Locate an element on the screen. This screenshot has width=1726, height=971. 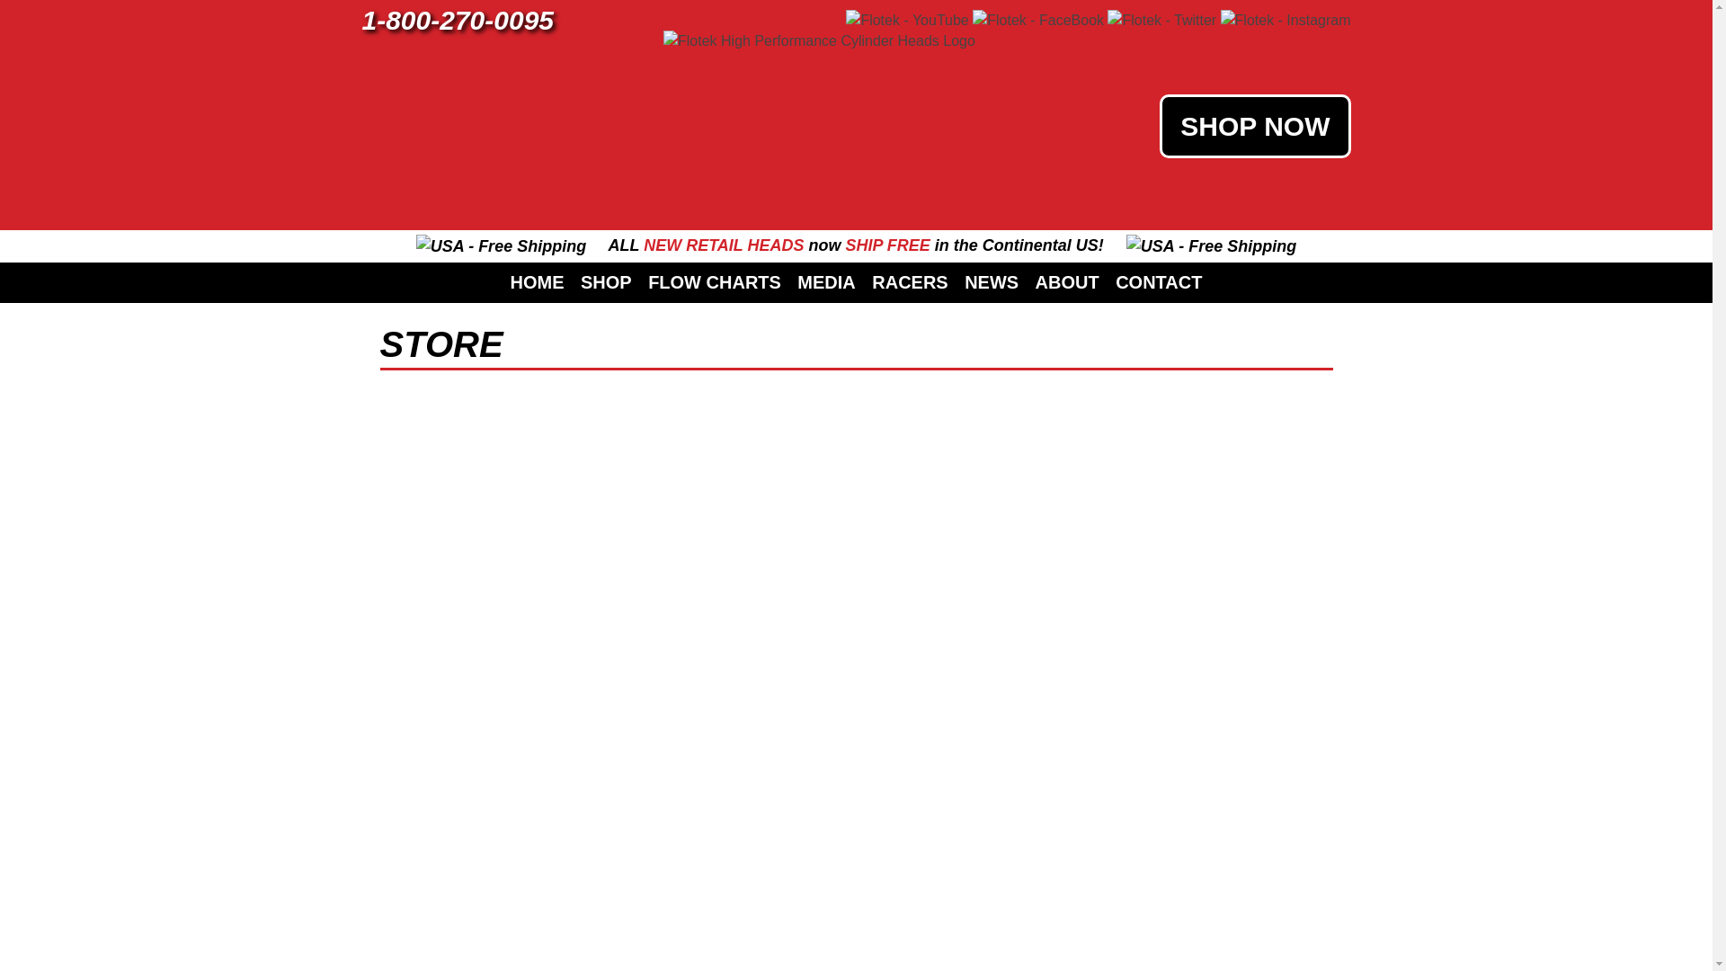
NEWS is located at coordinates (991, 281).